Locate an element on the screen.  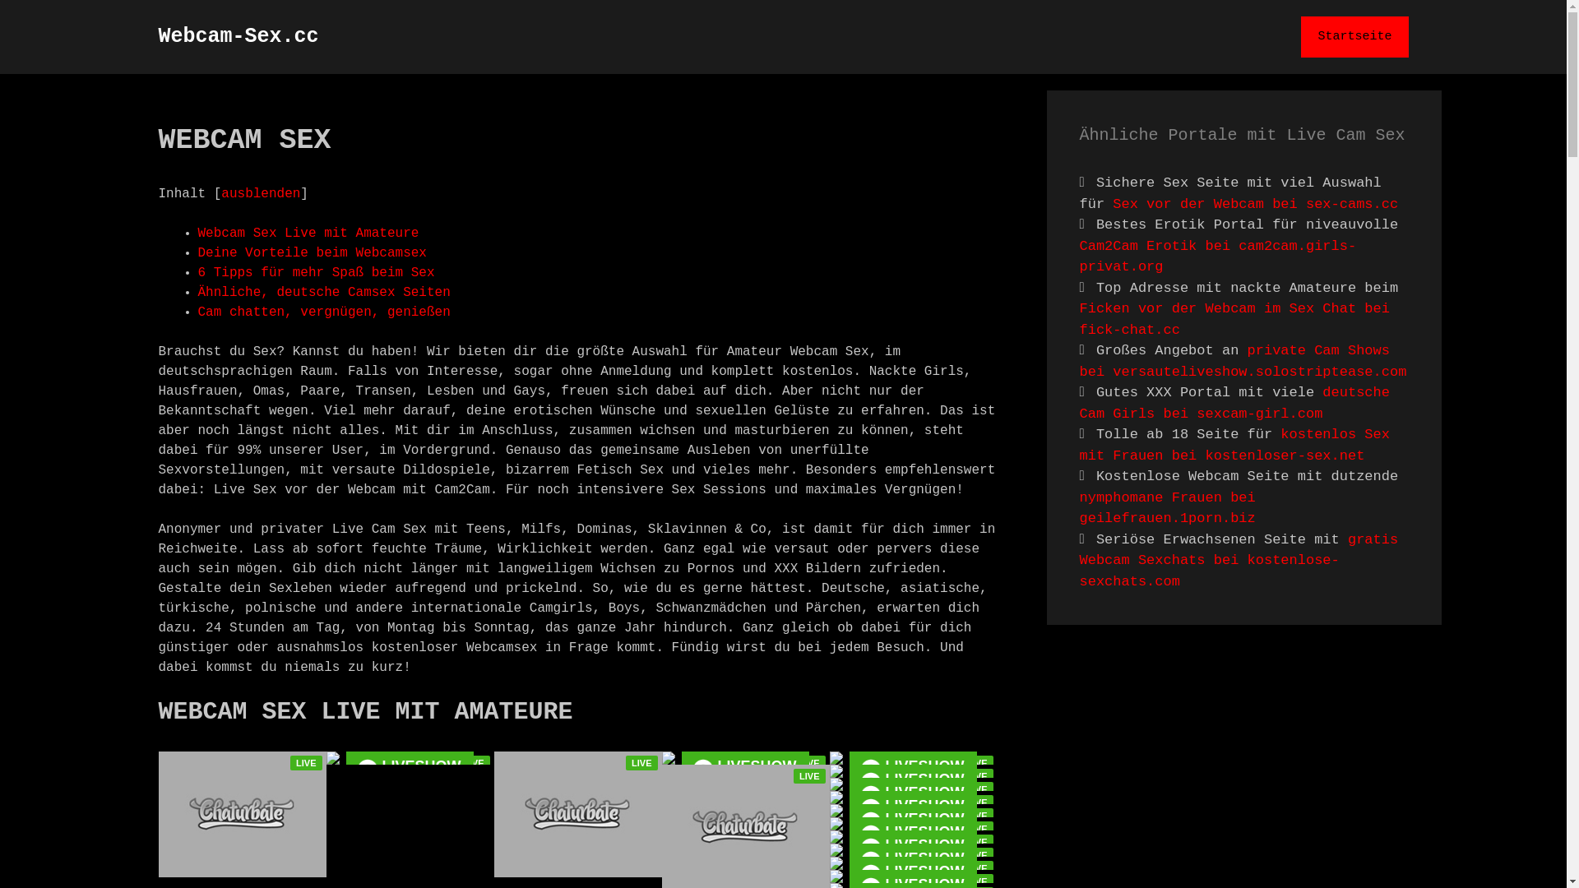
nymphomane Frauen bei geilefrauen.1porn.biz is located at coordinates (1167, 508).